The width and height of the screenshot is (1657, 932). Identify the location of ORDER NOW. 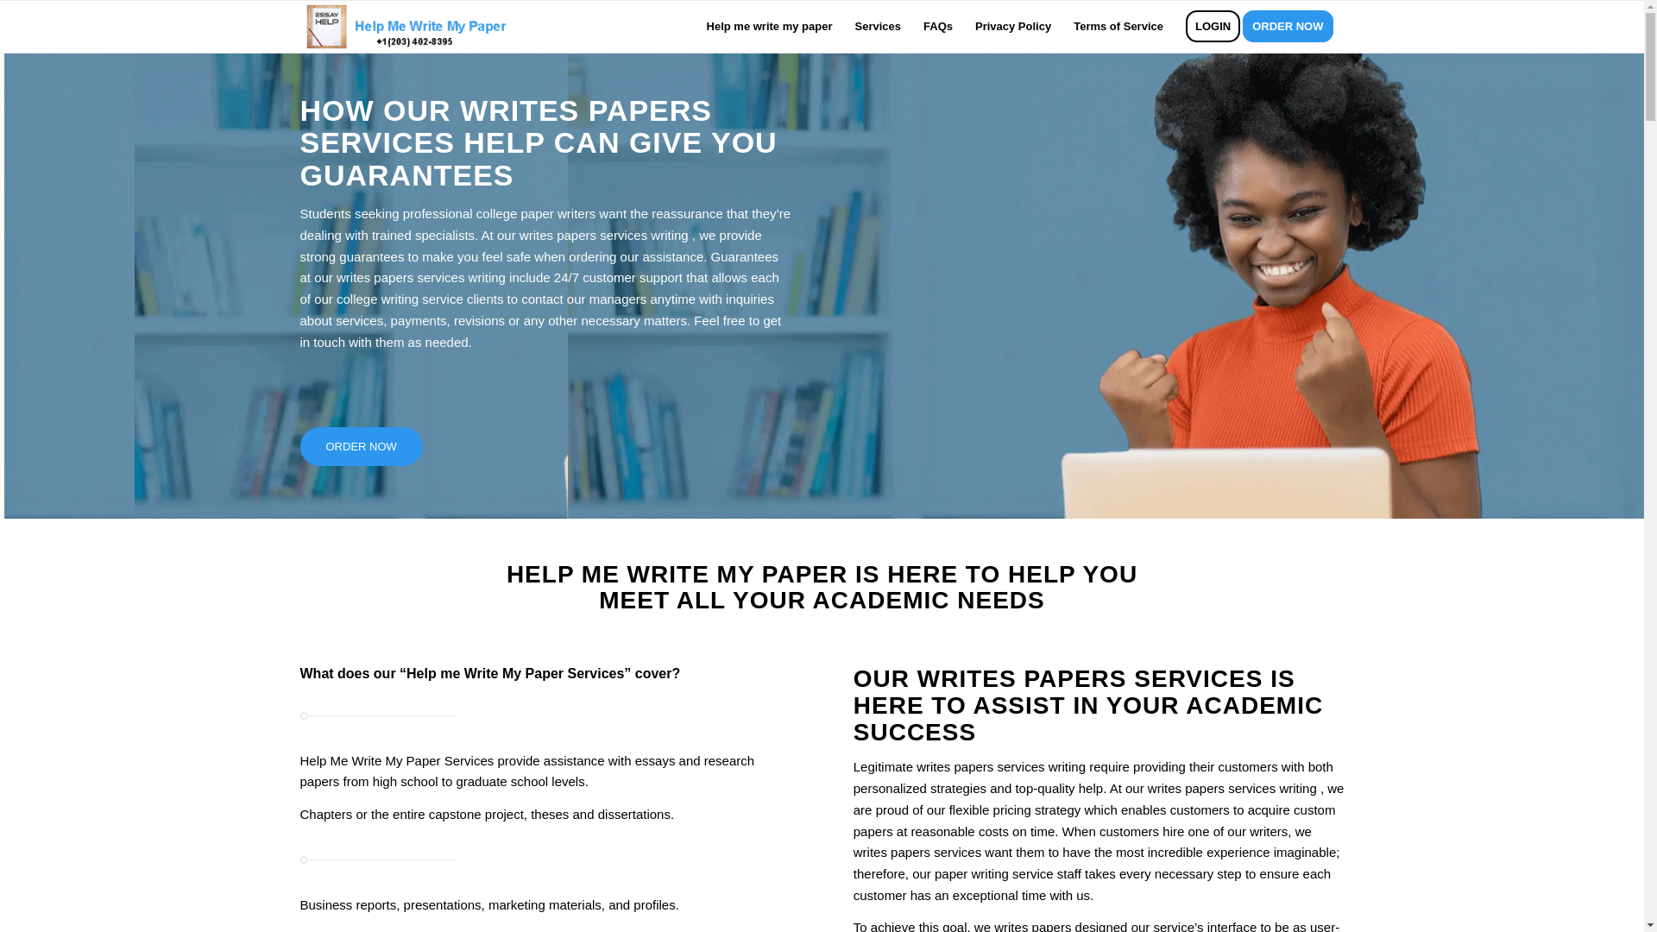
(1293, 26).